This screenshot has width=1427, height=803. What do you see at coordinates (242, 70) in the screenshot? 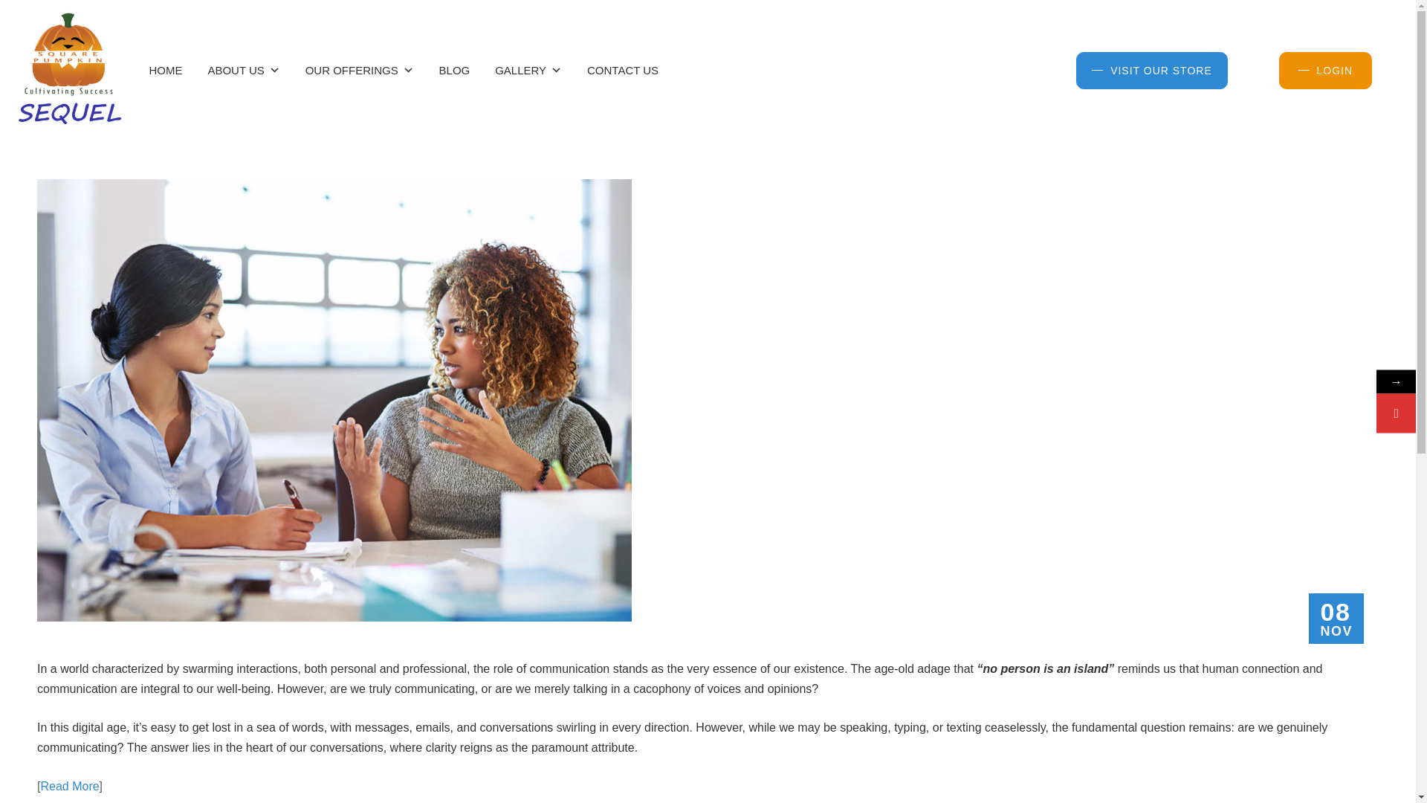
I see `ABOUT US` at bounding box center [242, 70].